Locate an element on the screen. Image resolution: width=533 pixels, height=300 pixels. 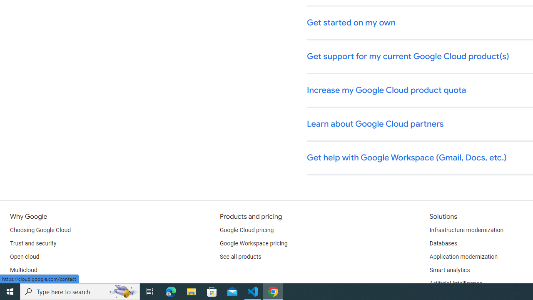
Multicloud is located at coordinates (23, 270).